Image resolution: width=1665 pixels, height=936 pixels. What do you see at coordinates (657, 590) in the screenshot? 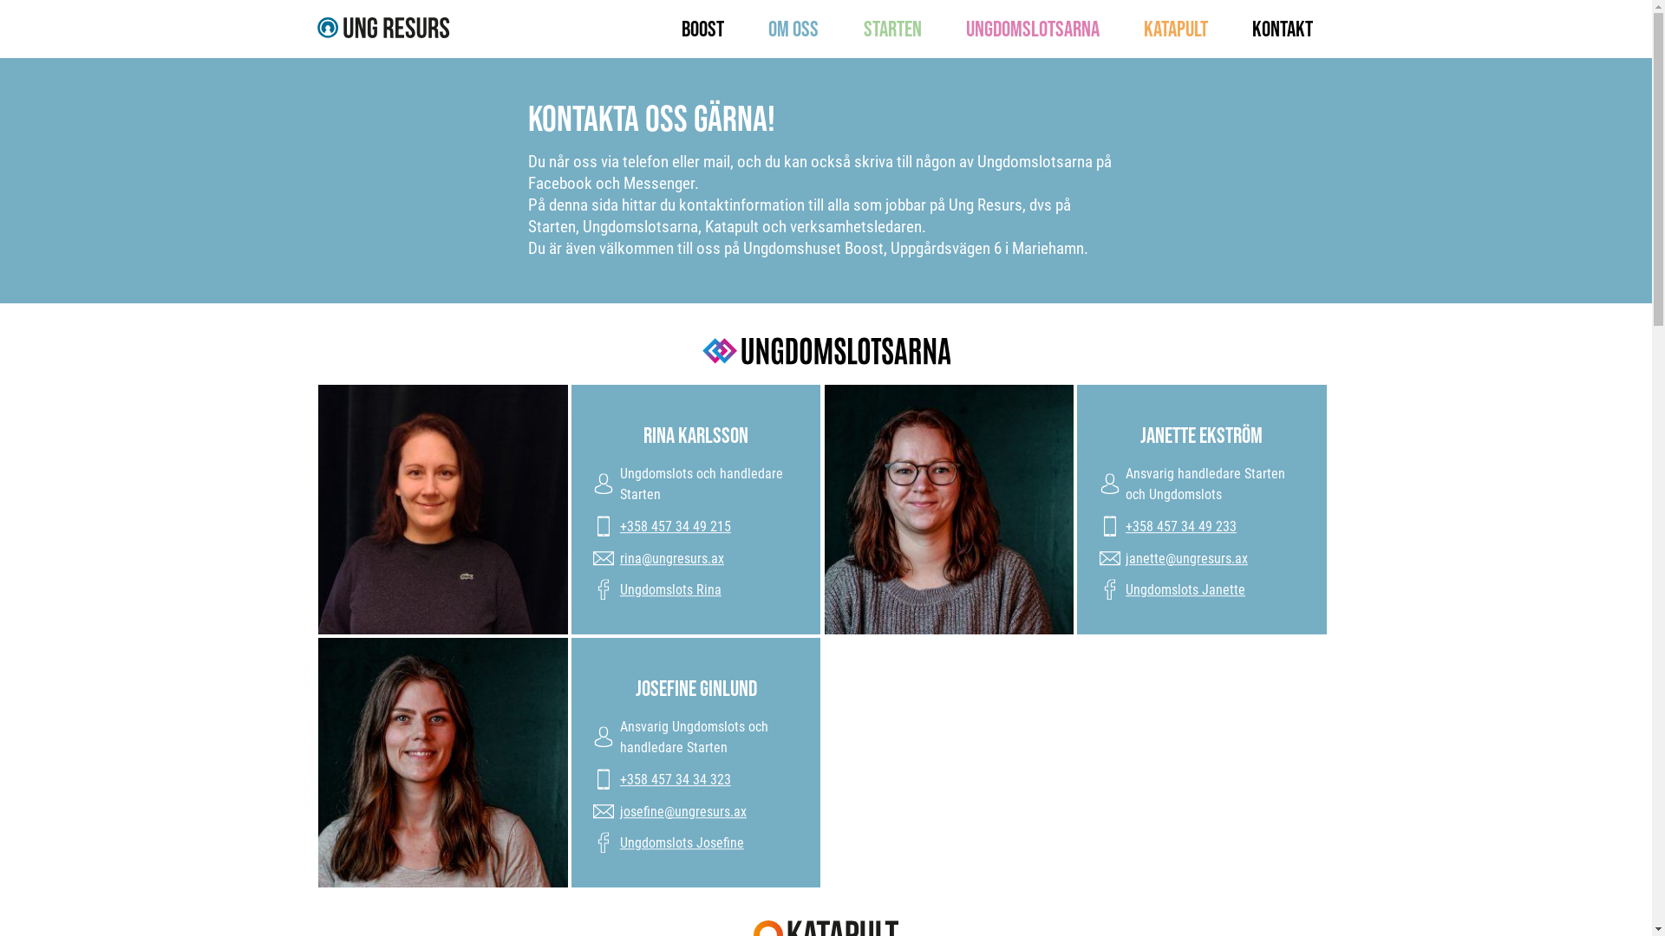
I see `Ungdomslots Rina` at bounding box center [657, 590].